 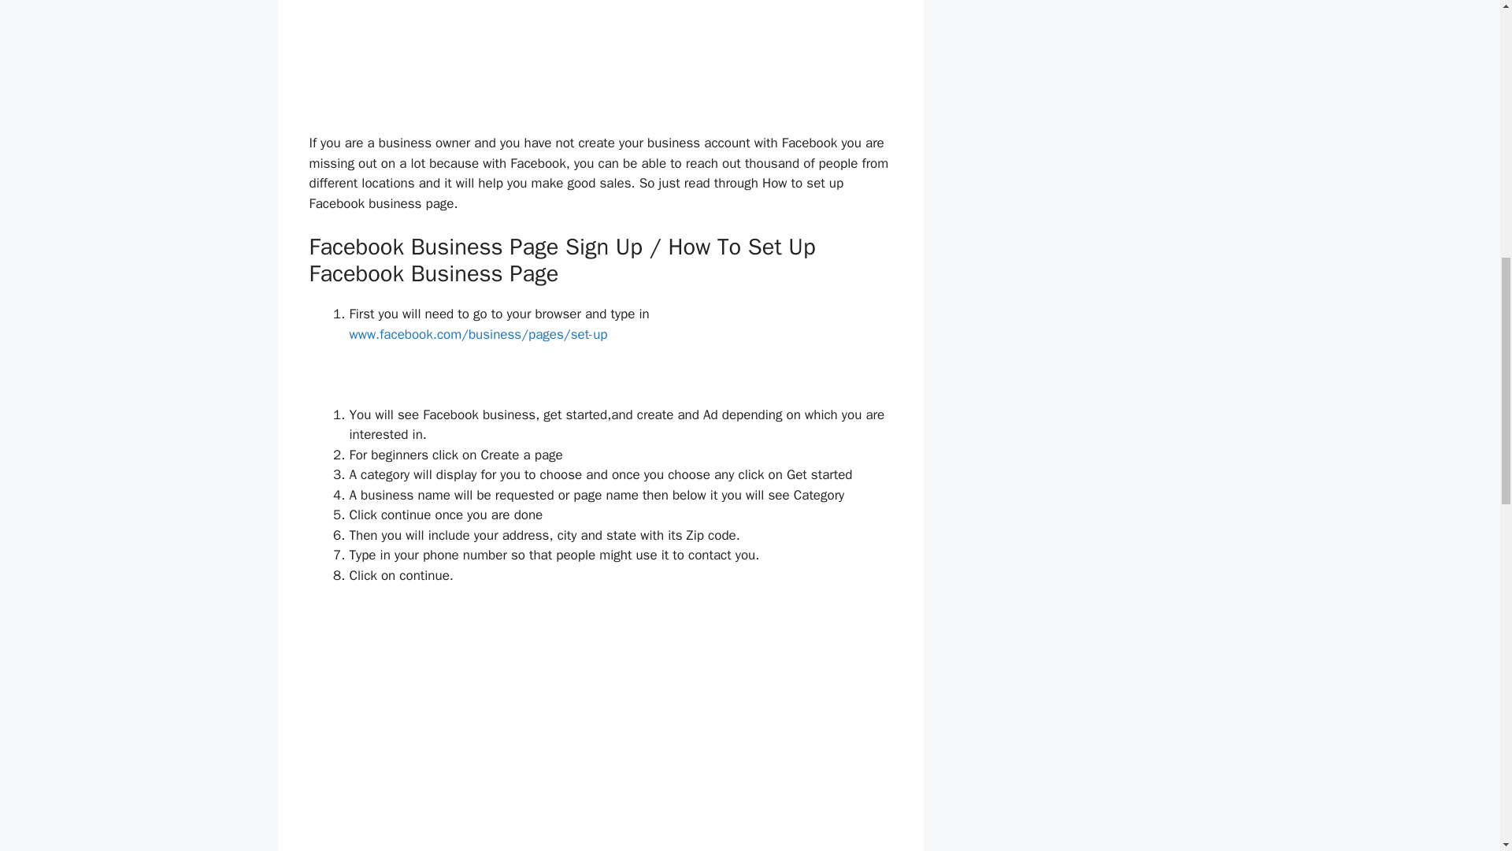 What do you see at coordinates (600, 63) in the screenshot?
I see `Advertisement` at bounding box center [600, 63].